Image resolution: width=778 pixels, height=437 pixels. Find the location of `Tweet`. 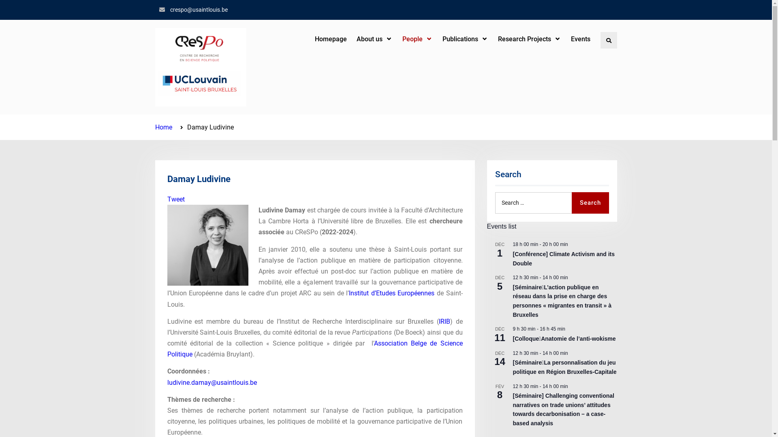

Tweet is located at coordinates (176, 199).